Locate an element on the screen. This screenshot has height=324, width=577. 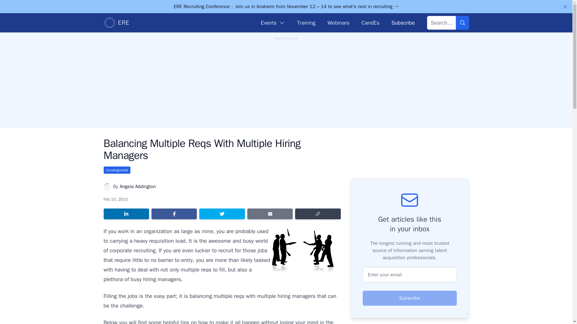
Webinars is located at coordinates (338, 22).